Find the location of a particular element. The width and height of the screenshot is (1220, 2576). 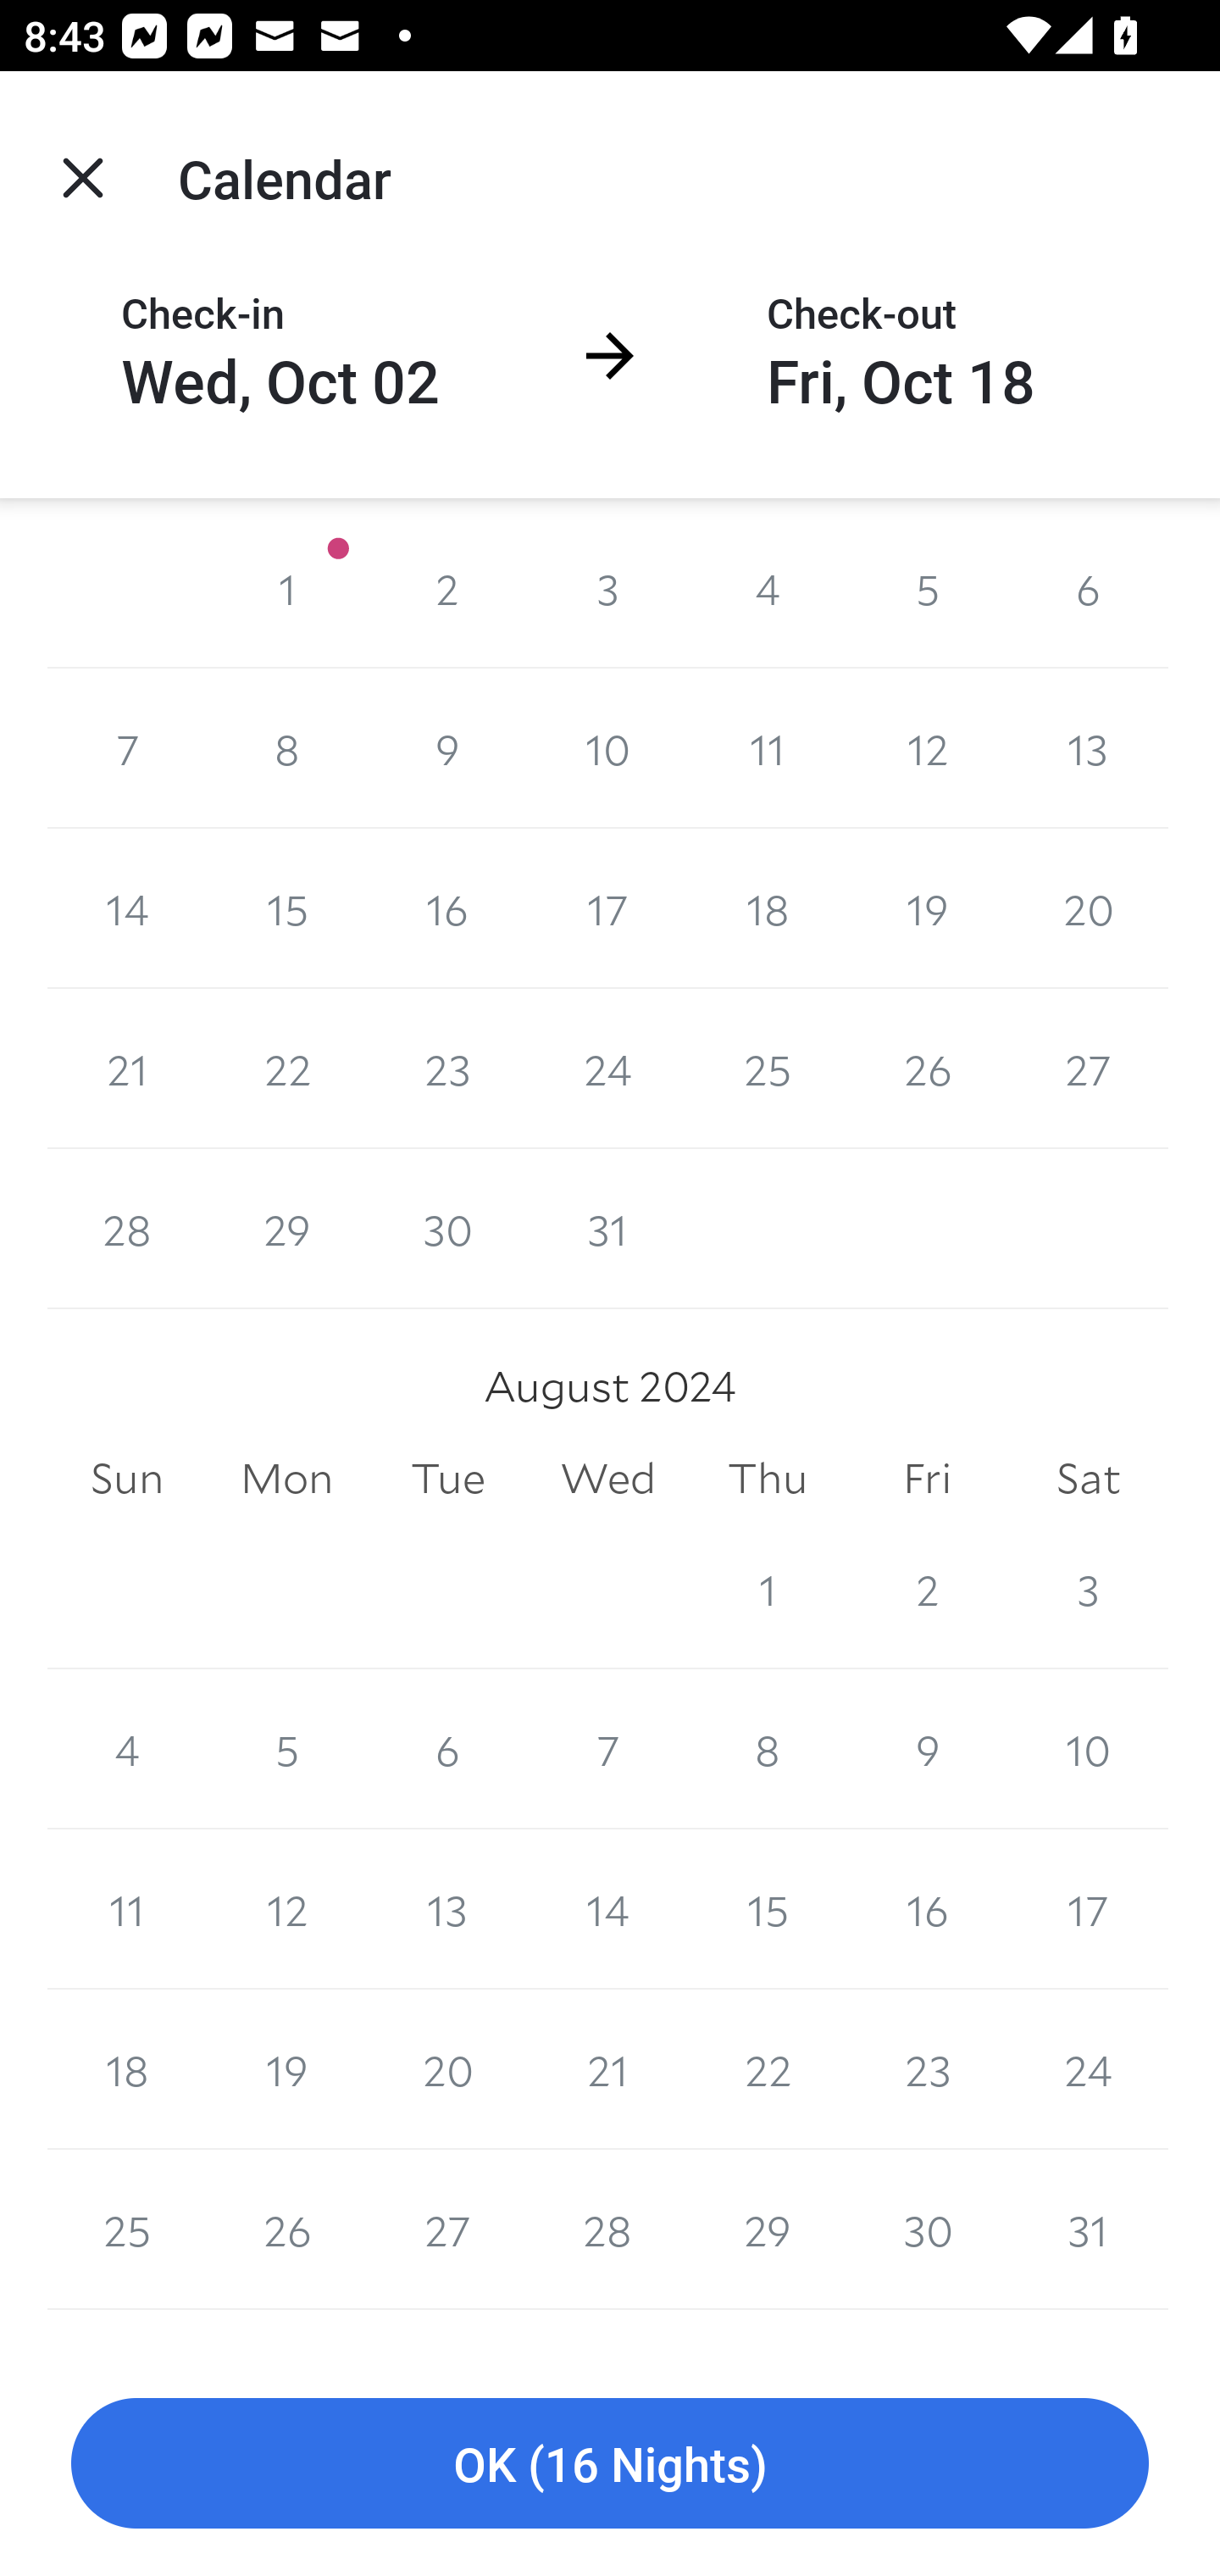

20 20 August 2024 is located at coordinates (447, 2069).